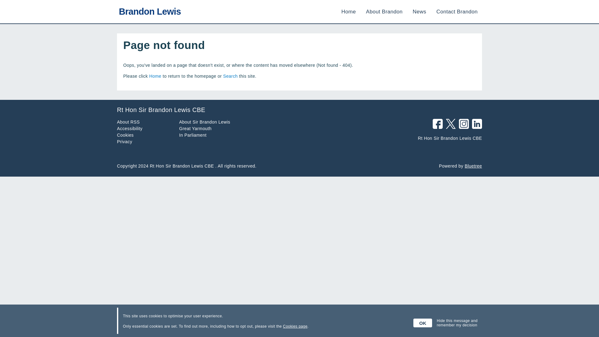  I want to click on Home, so click(155, 76).